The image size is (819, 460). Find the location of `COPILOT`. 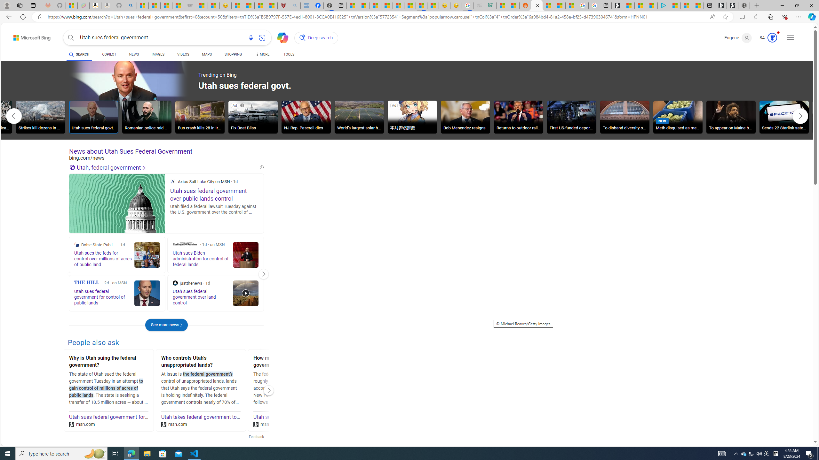

COPILOT is located at coordinates (109, 54).